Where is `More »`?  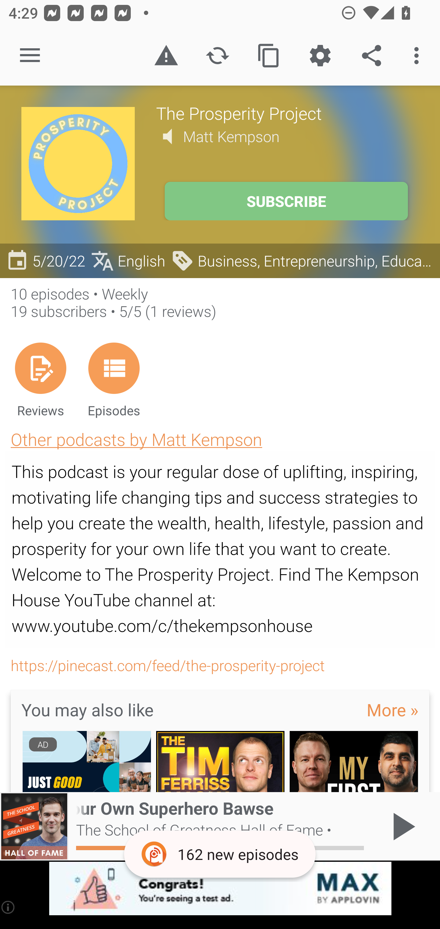 More » is located at coordinates (392, 709).